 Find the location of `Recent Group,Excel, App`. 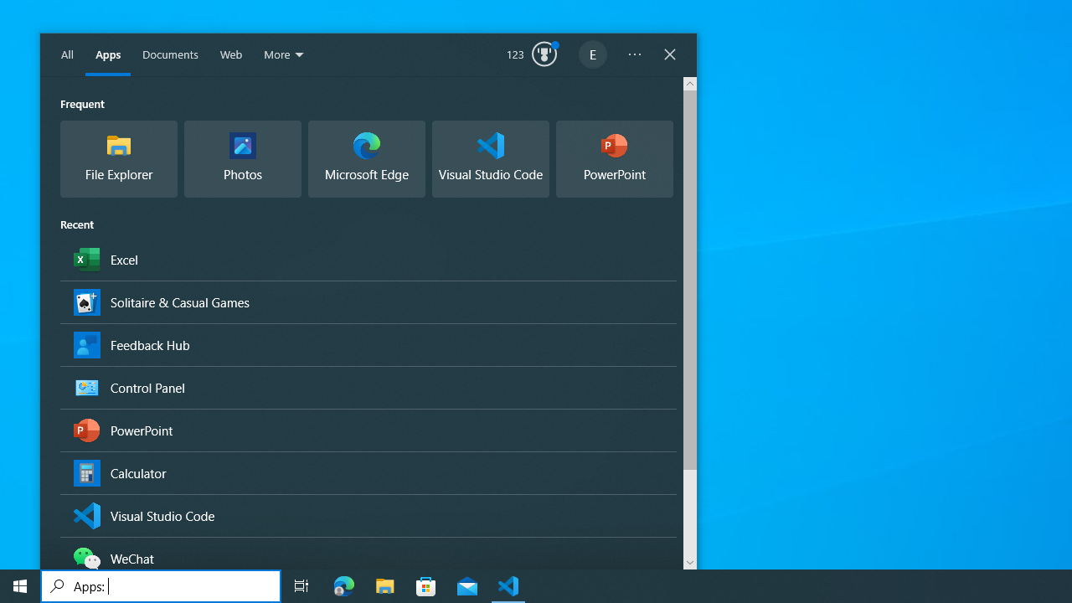

Recent Group,Excel, App is located at coordinates (368, 258).